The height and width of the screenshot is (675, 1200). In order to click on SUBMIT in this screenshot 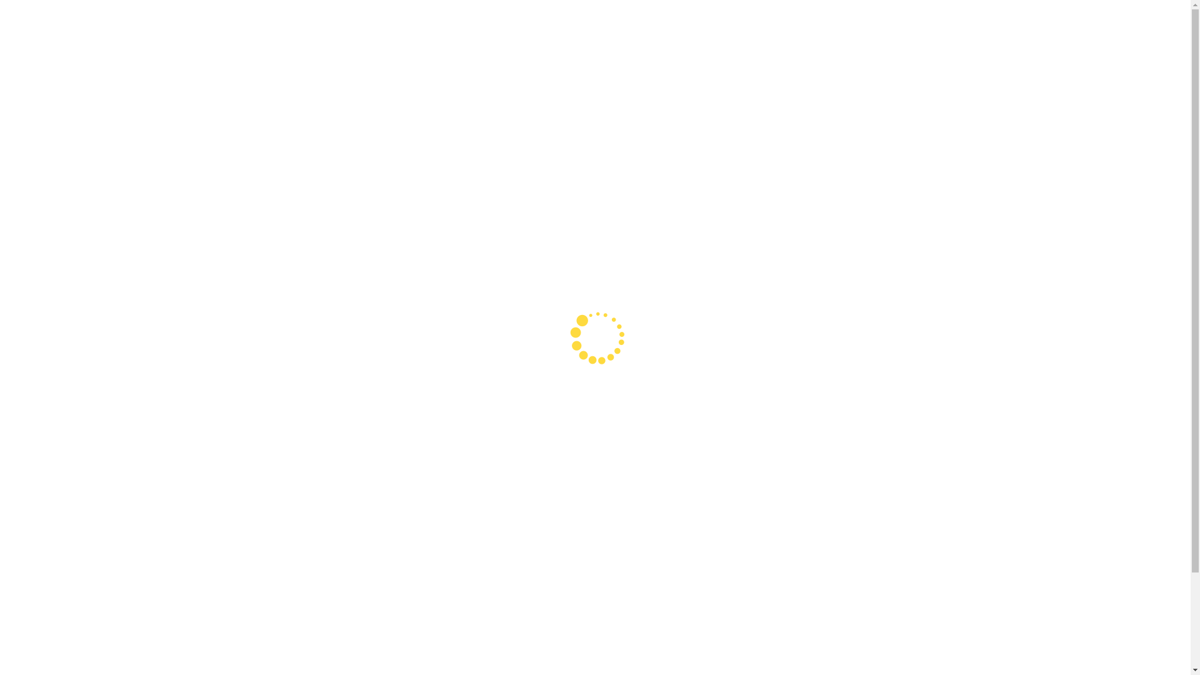, I will do `click(778, 545)`.